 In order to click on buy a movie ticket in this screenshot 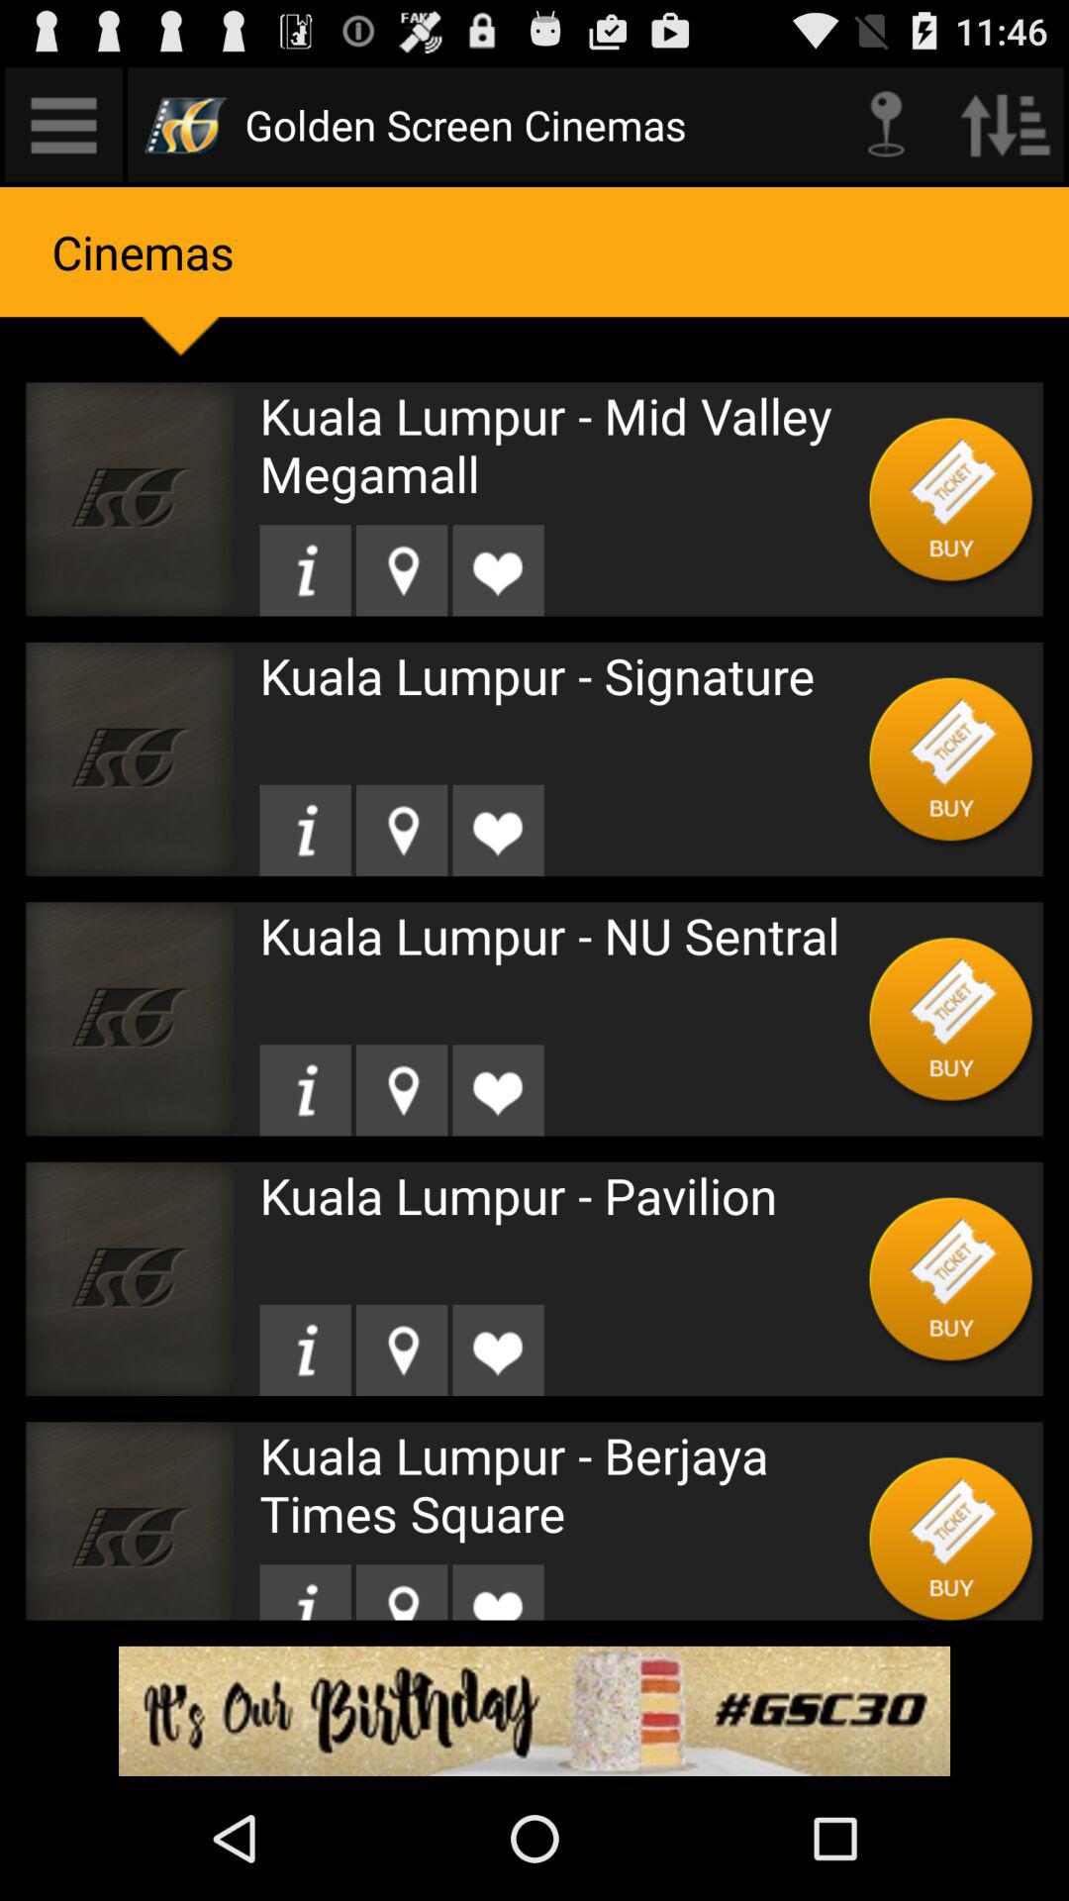, I will do `click(952, 499)`.